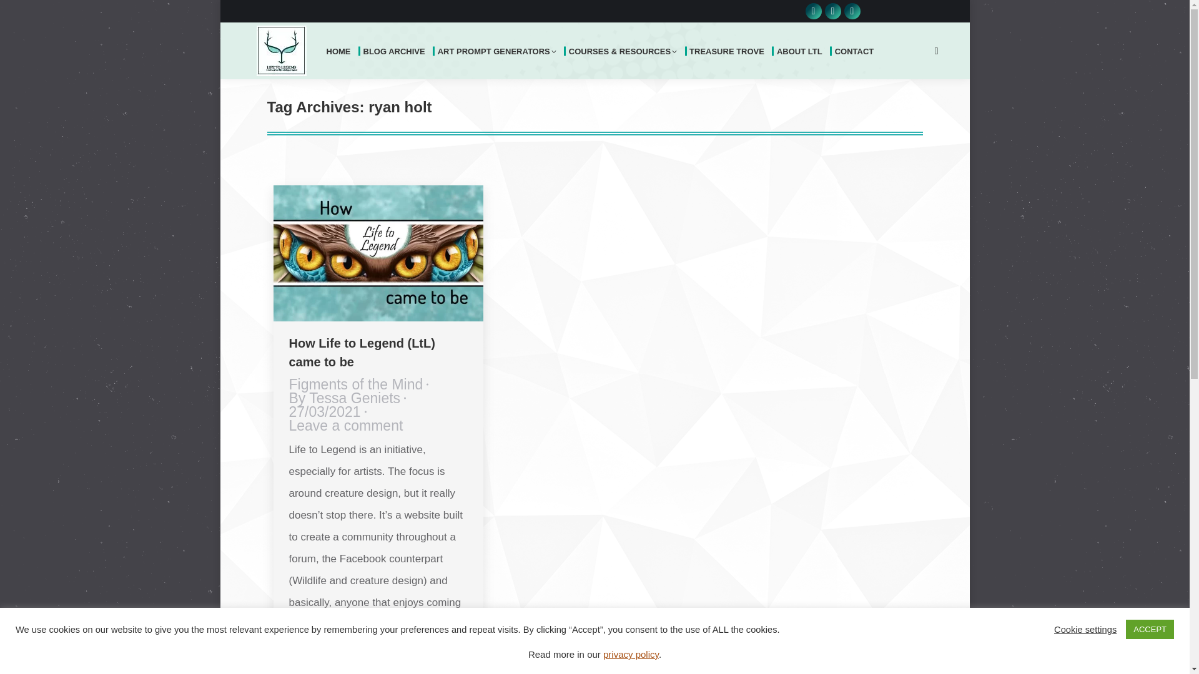  I want to click on Go!, so click(27, 14).